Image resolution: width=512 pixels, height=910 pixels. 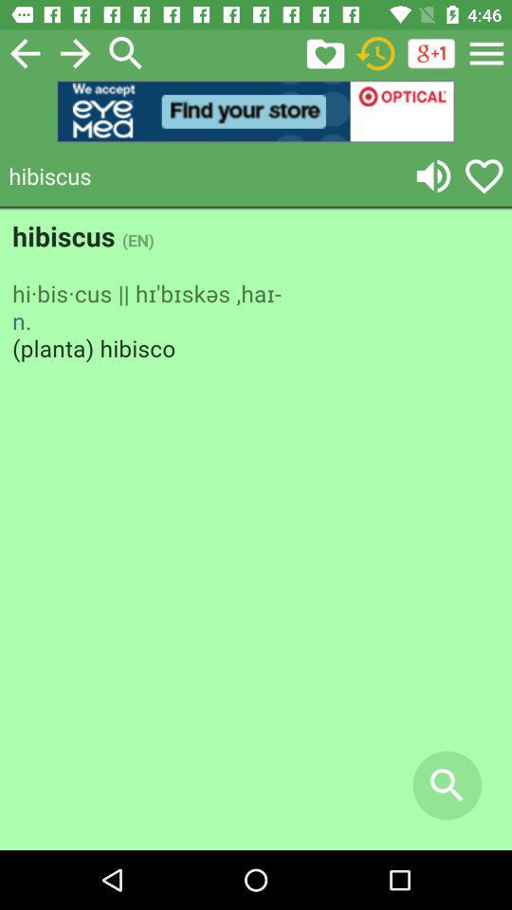 What do you see at coordinates (25, 53) in the screenshot?
I see `go to previous` at bounding box center [25, 53].